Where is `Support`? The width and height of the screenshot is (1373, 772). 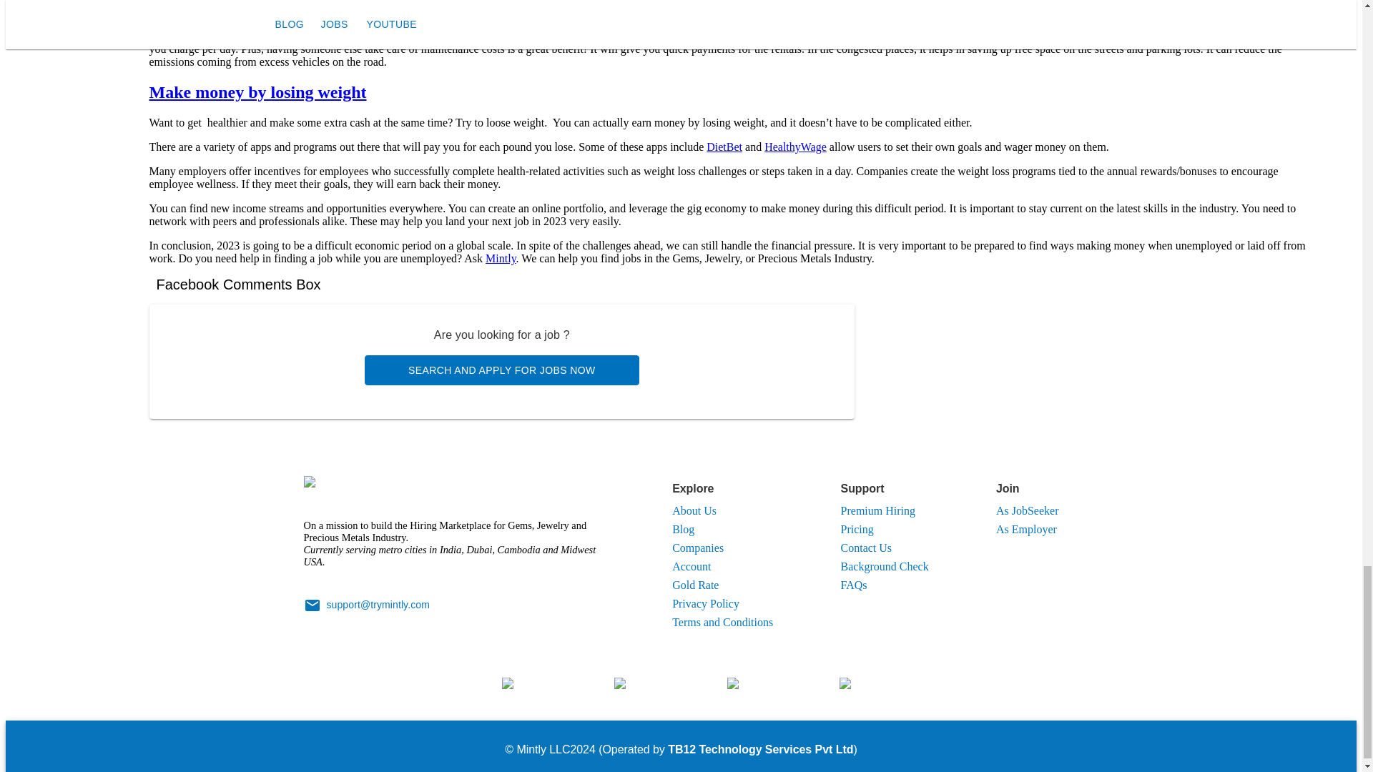
Support is located at coordinates (1027, 489).